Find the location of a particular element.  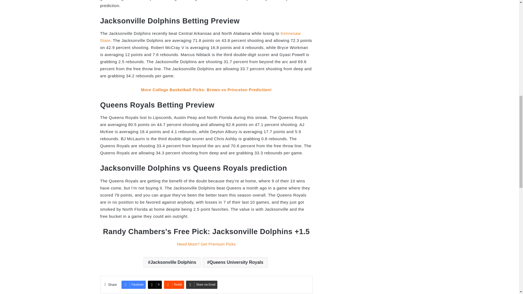

Share via Email is located at coordinates (202, 285).